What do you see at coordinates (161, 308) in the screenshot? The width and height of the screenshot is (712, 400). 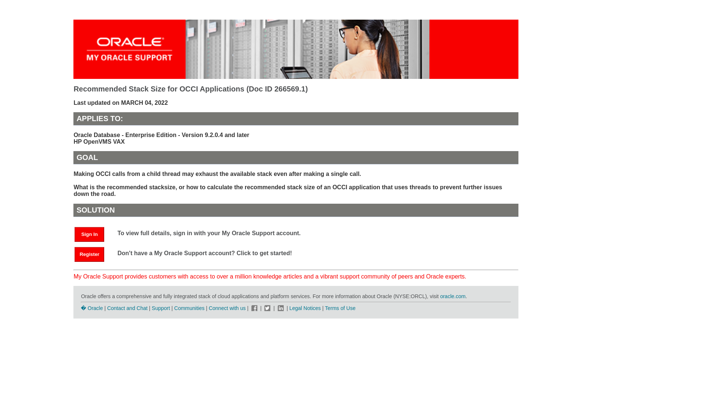 I see `Support` at bounding box center [161, 308].